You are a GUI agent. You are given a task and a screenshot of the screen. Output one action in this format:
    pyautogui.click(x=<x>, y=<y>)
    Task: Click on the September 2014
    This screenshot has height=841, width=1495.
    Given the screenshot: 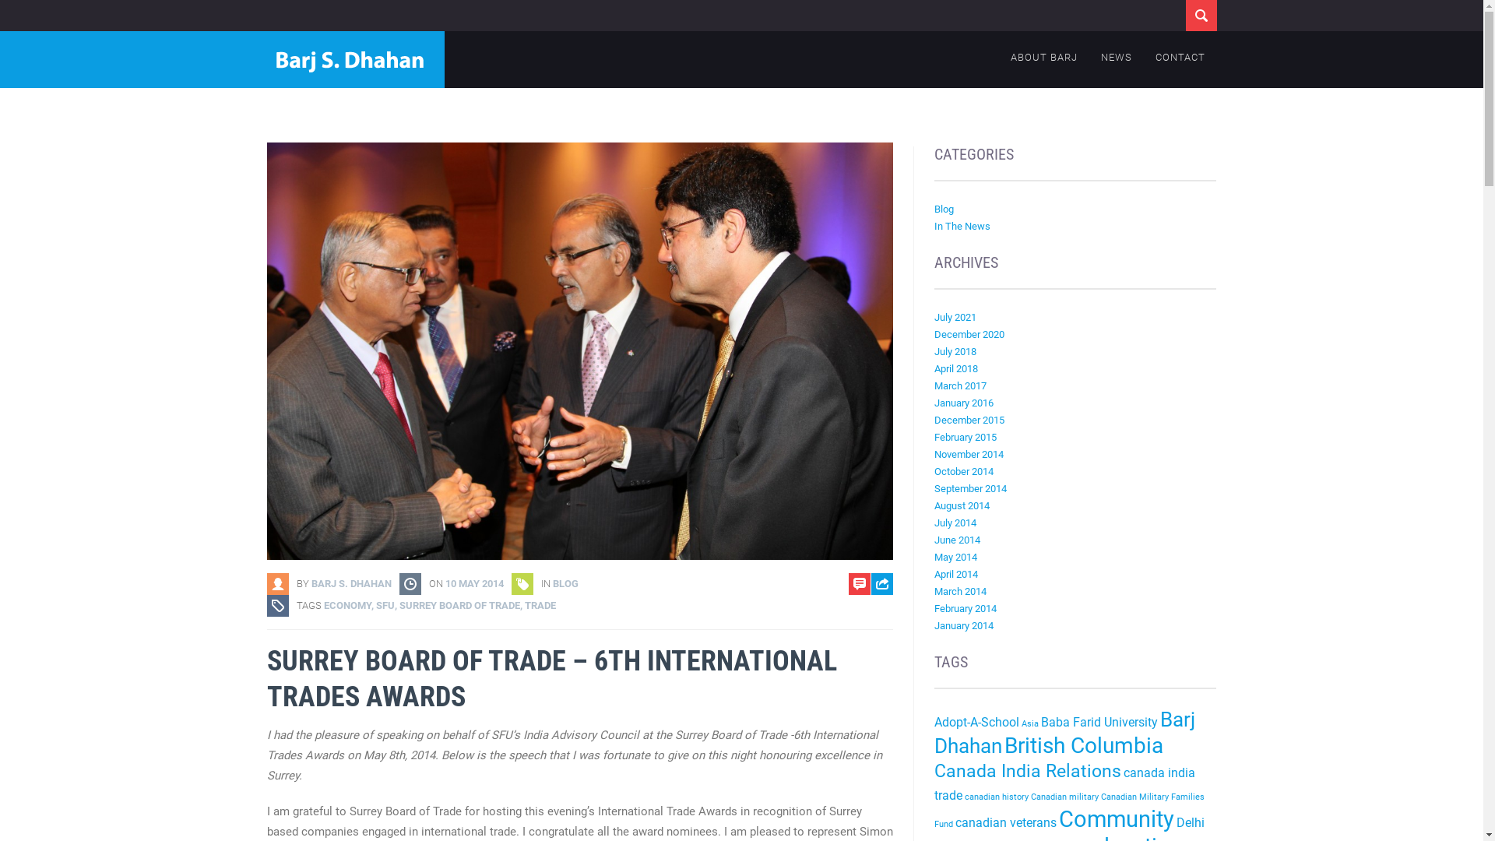 What is the action you would take?
    pyautogui.click(x=970, y=488)
    